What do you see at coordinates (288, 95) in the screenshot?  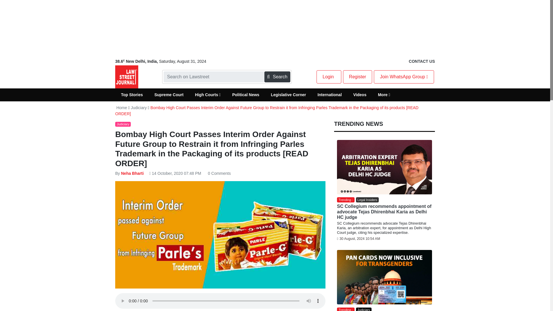 I see `Legislative Corner` at bounding box center [288, 95].